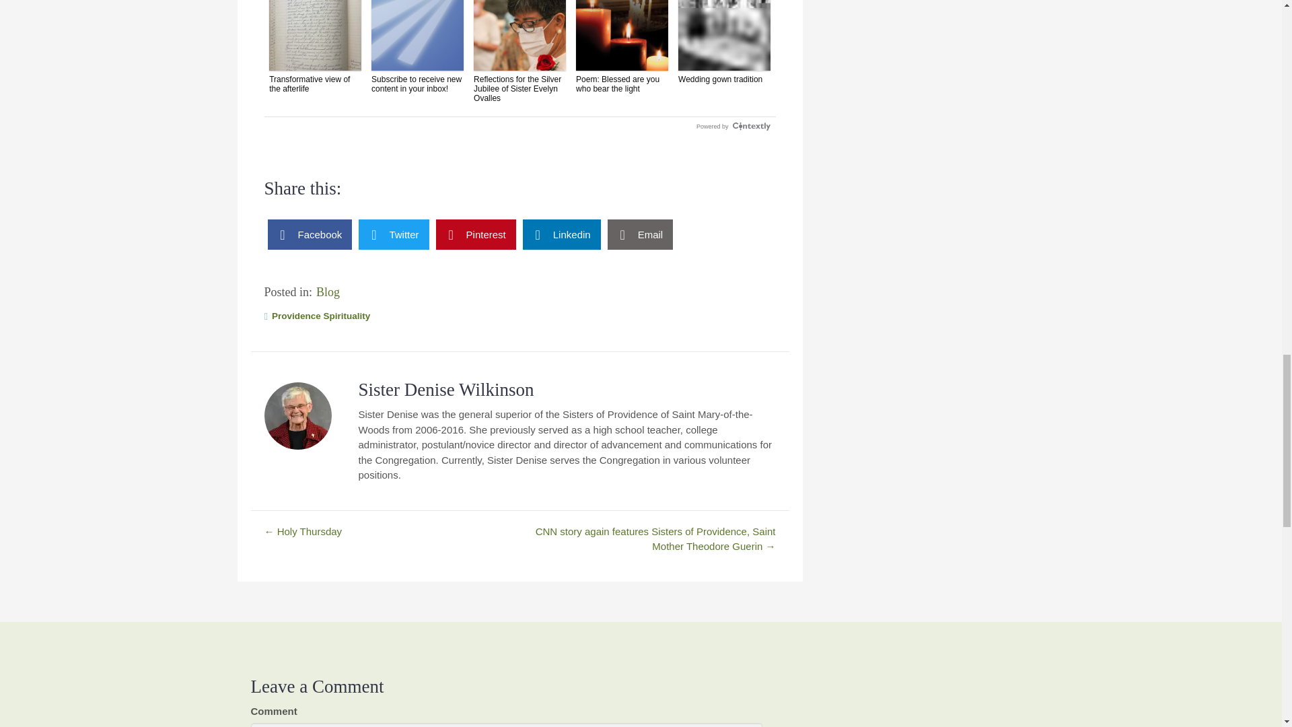 The width and height of the screenshot is (1292, 727). Describe the element at coordinates (622, 47) in the screenshot. I see `Poem: Blessed are you who bear the light` at that location.